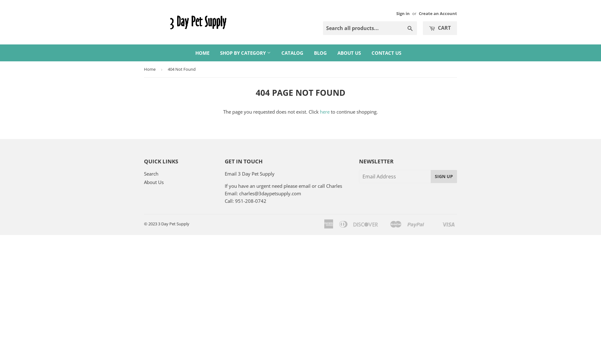 The height and width of the screenshot is (338, 601). What do you see at coordinates (154, 182) in the screenshot?
I see `About Us` at bounding box center [154, 182].